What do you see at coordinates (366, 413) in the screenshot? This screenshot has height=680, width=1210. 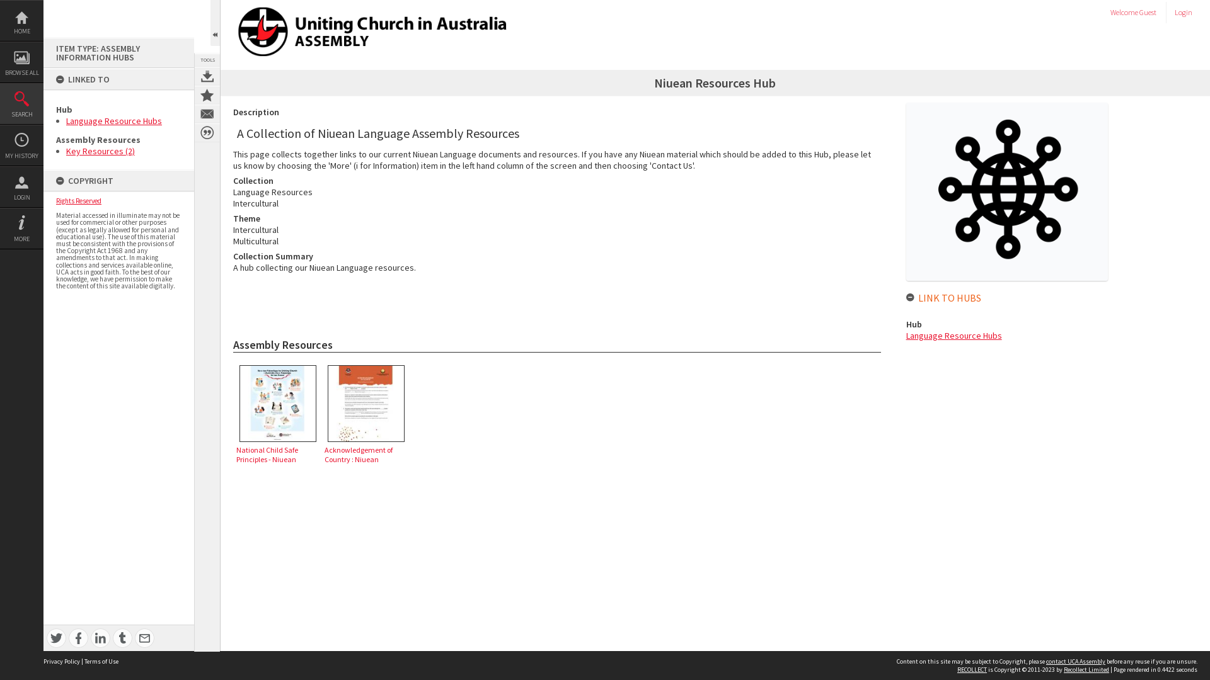 I see `Acknowledgement of Country : Niuean` at bounding box center [366, 413].